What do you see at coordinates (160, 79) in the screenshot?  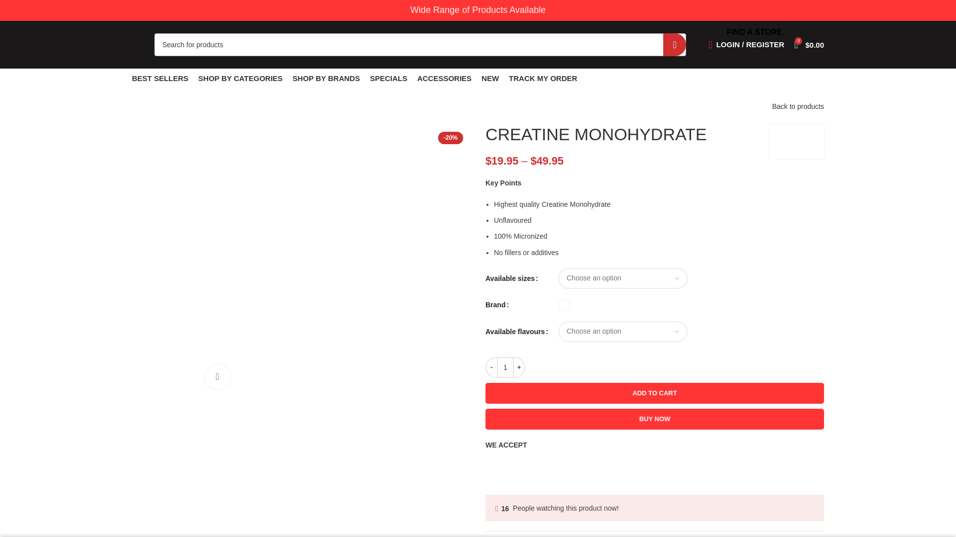 I see `BEST SELLERS` at bounding box center [160, 79].